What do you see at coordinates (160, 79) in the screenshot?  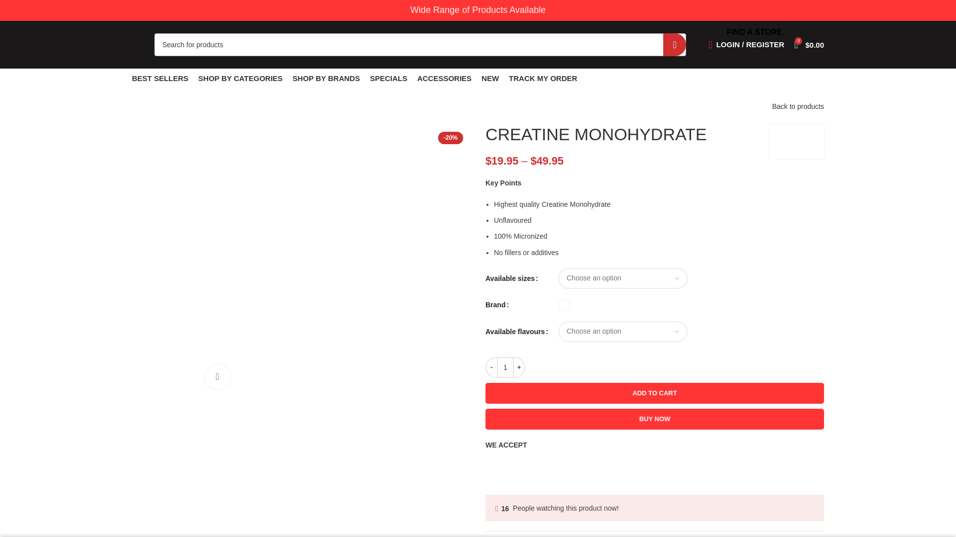 I see `BEST SELLERS` at bounding box center [160, 79].